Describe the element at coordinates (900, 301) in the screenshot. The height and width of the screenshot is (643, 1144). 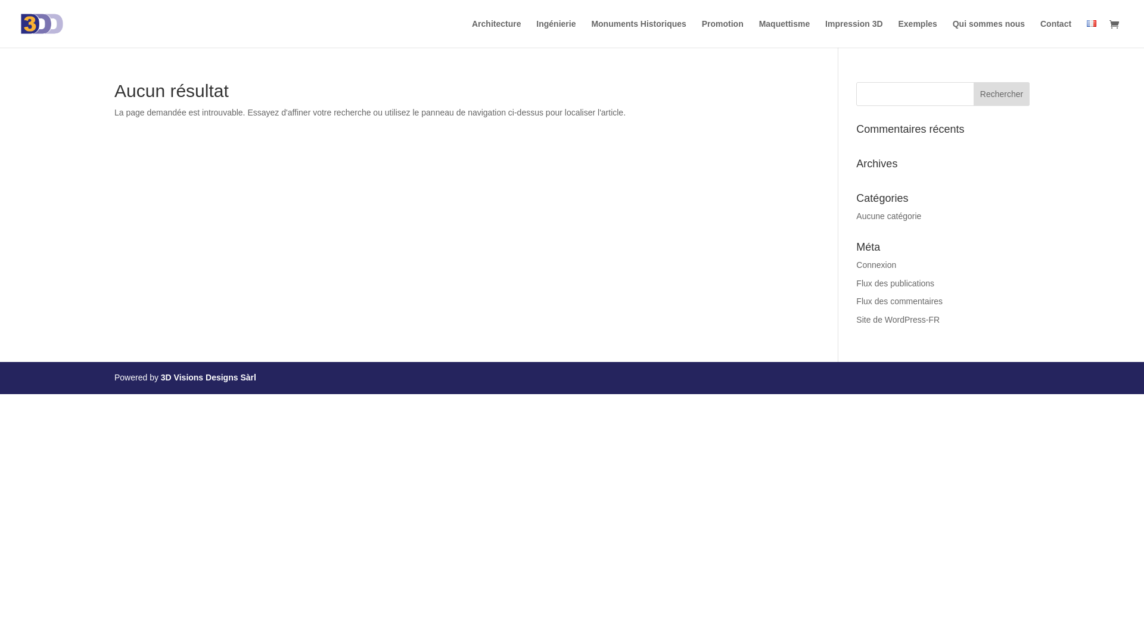
I see `Flux des commentaires` at that location.